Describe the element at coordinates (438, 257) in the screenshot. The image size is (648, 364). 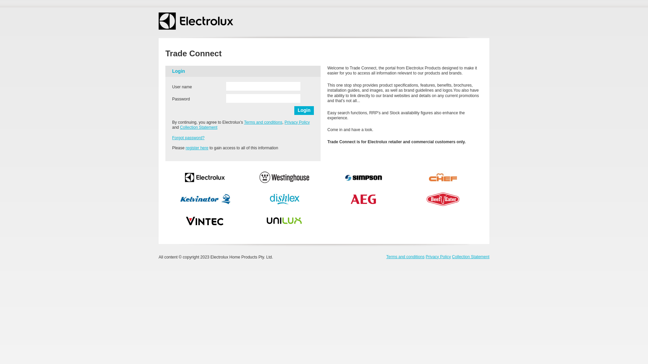
I see `Privacy Policy` at that location.